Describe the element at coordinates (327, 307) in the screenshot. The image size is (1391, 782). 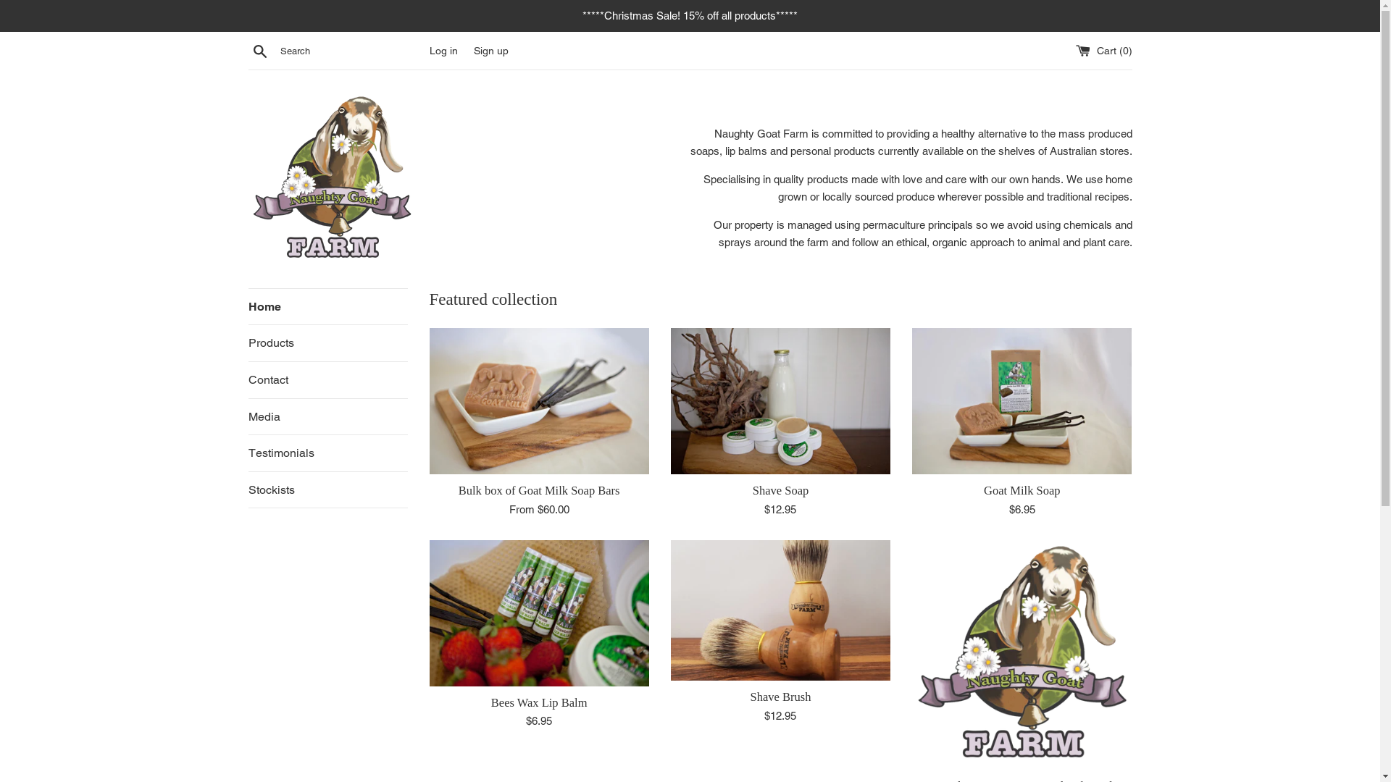
I see `Home` at that location.